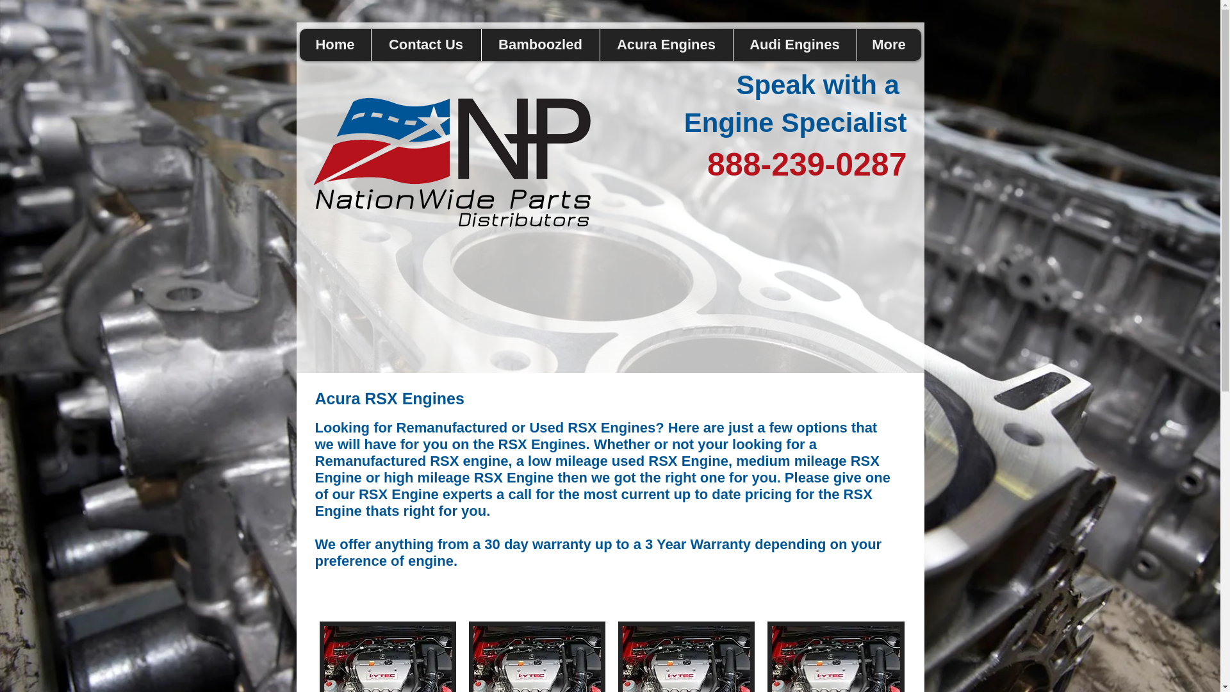 This screenshot has height=692, width=1230. I want to click on Acura Engines, so click(666, 45).